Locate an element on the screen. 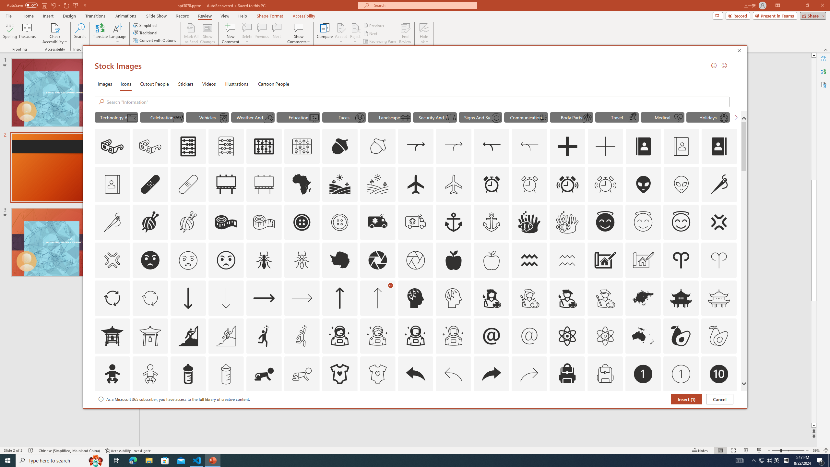  AutomationID: Icons_AsianTemple1_M is located at coordinates (150, 336).